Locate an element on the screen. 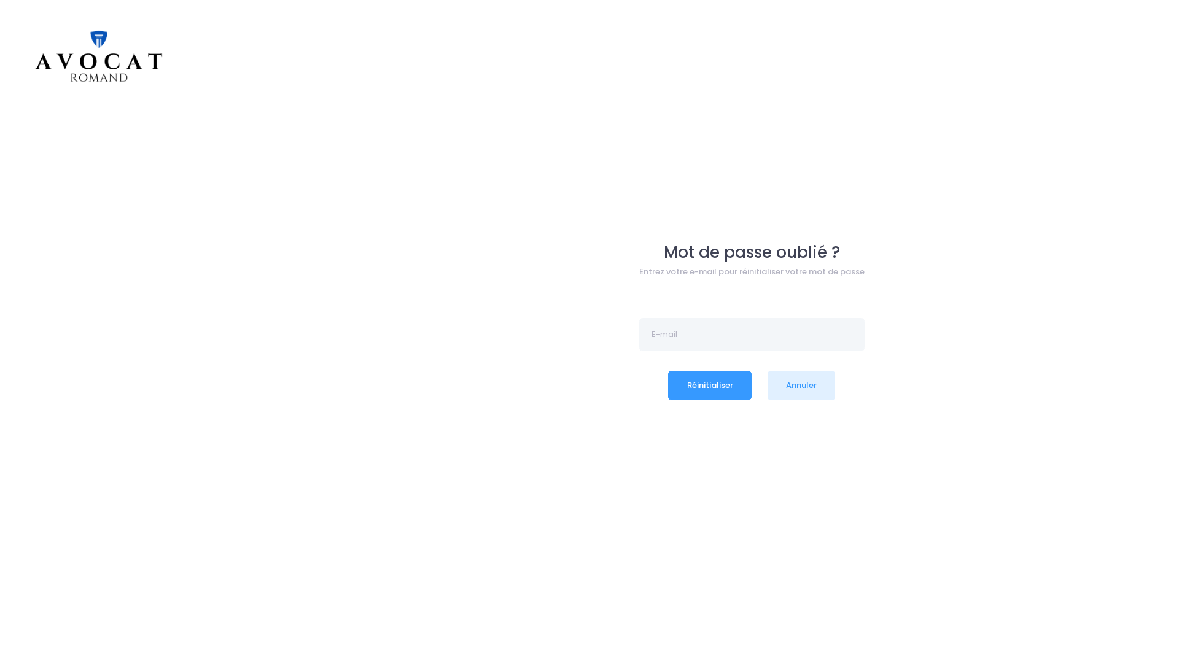  Annuler is located at coordinates (802, 386).